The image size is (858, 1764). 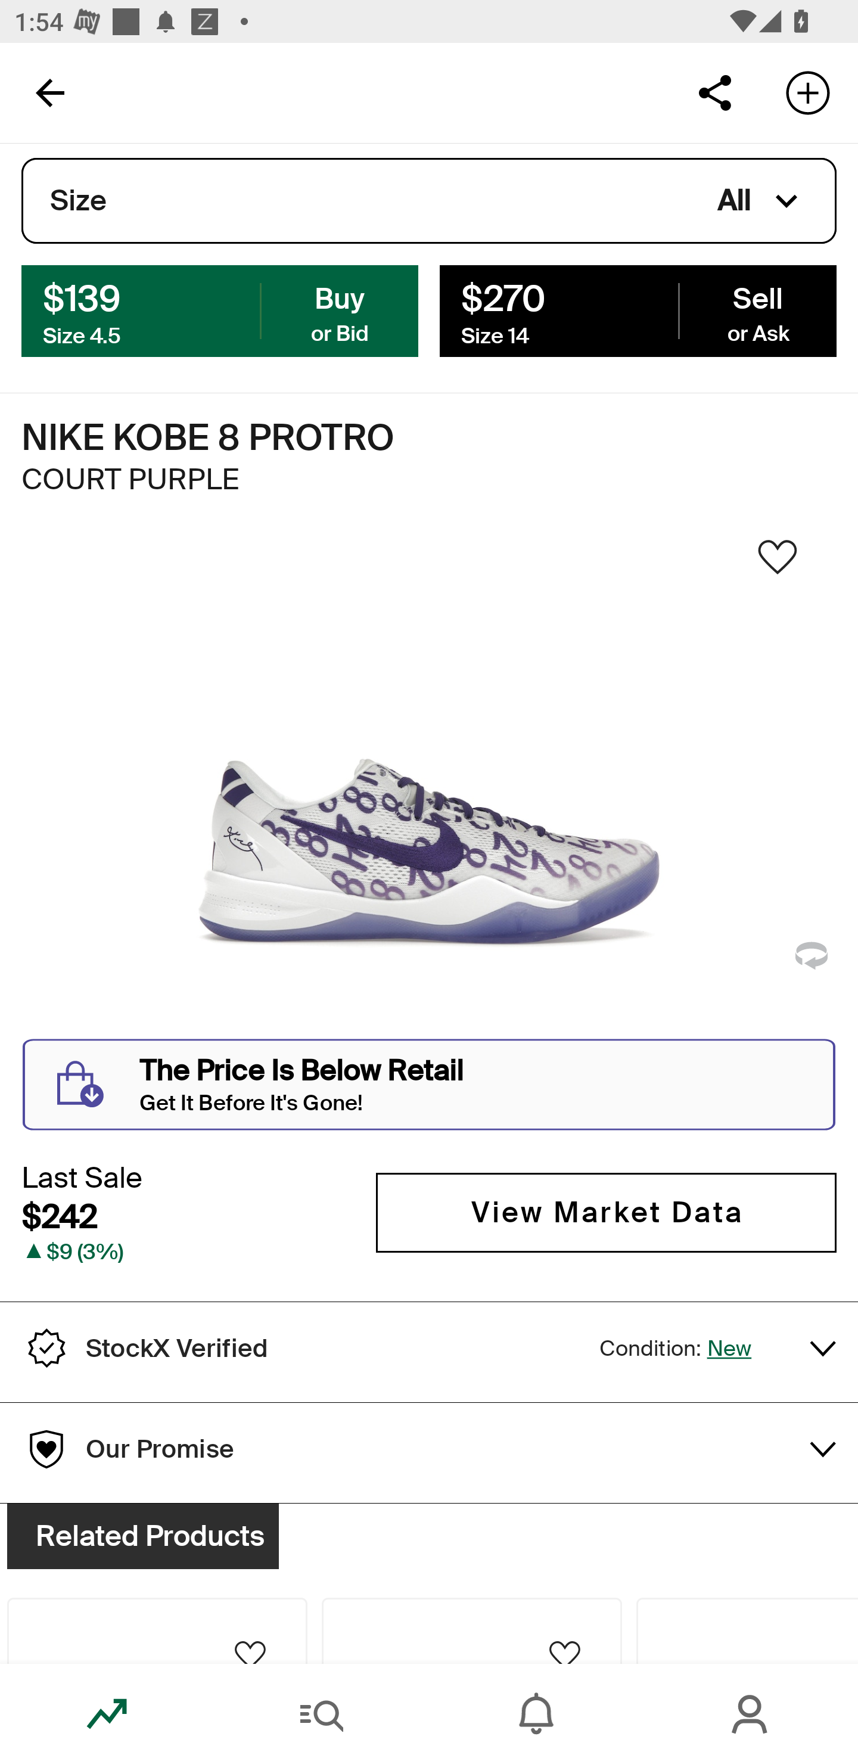 What do you see at coordinates (220, 310) in the screenshot?
I see `$139 Buy Size 4.5 or Bid` at bounding box center [220, 310].